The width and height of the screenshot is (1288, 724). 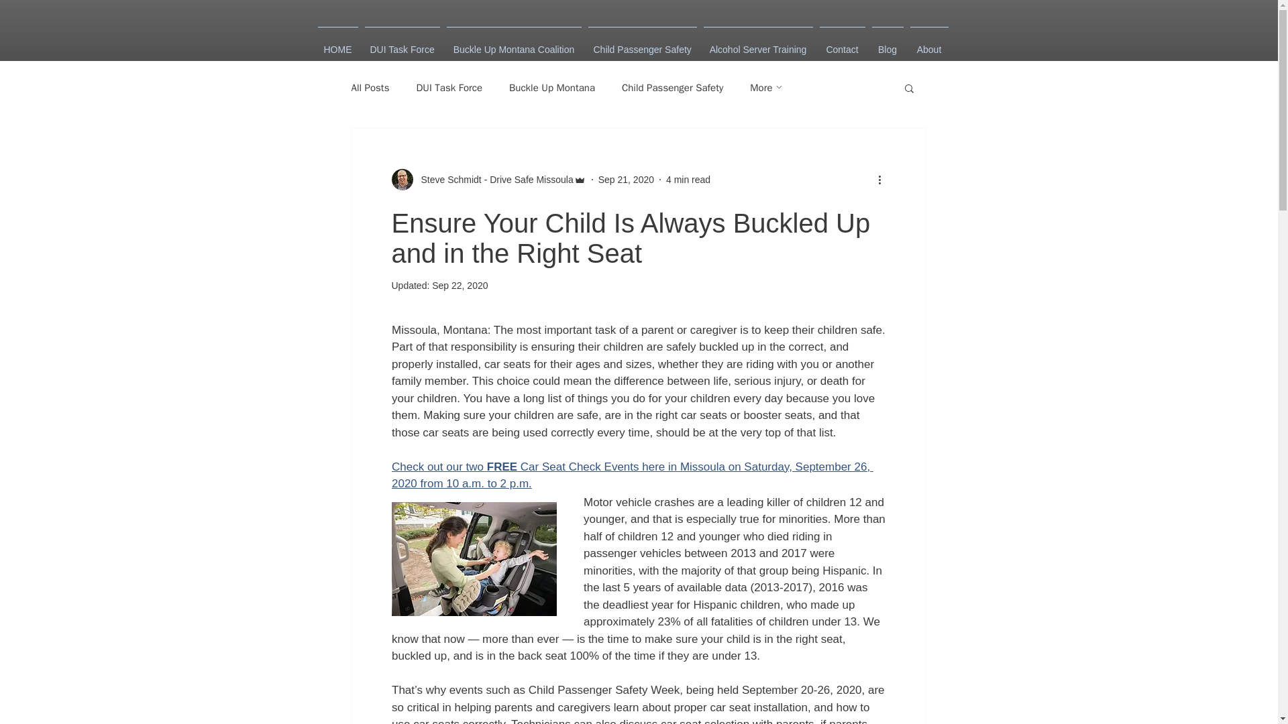 I want to click on Alcohol Server Training, so click(x=758, y=43).